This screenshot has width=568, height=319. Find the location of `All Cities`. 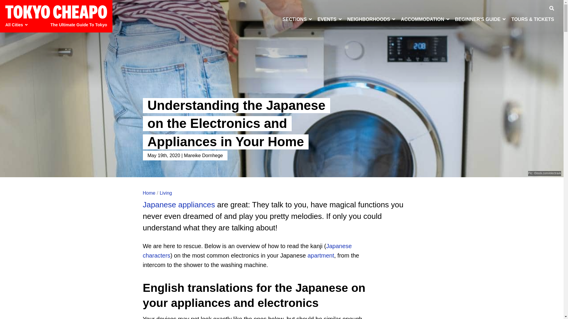

All Cities is located at coordinates (17, 25).